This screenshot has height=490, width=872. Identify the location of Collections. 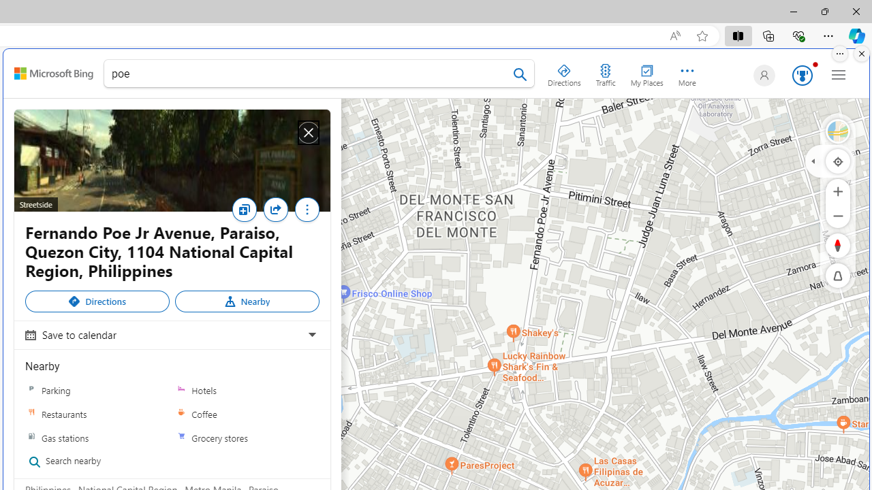
(768, 35).